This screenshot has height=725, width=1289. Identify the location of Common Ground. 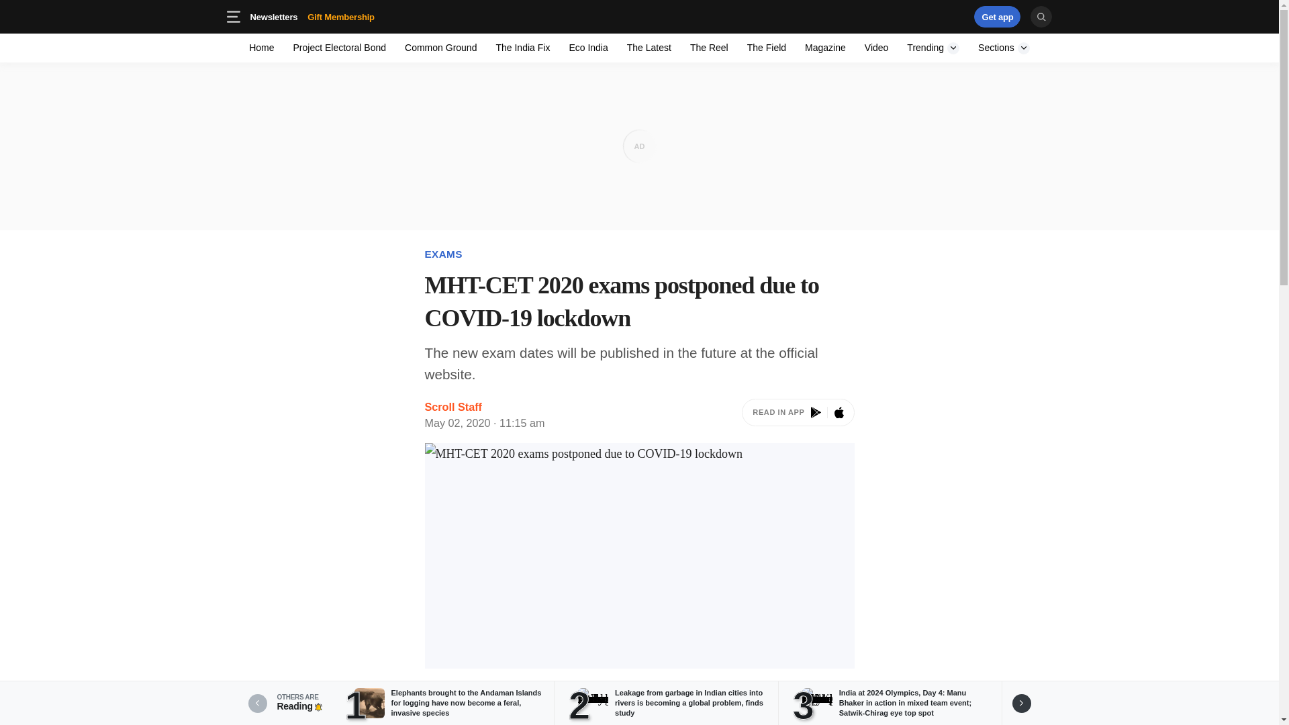
(440, 47).